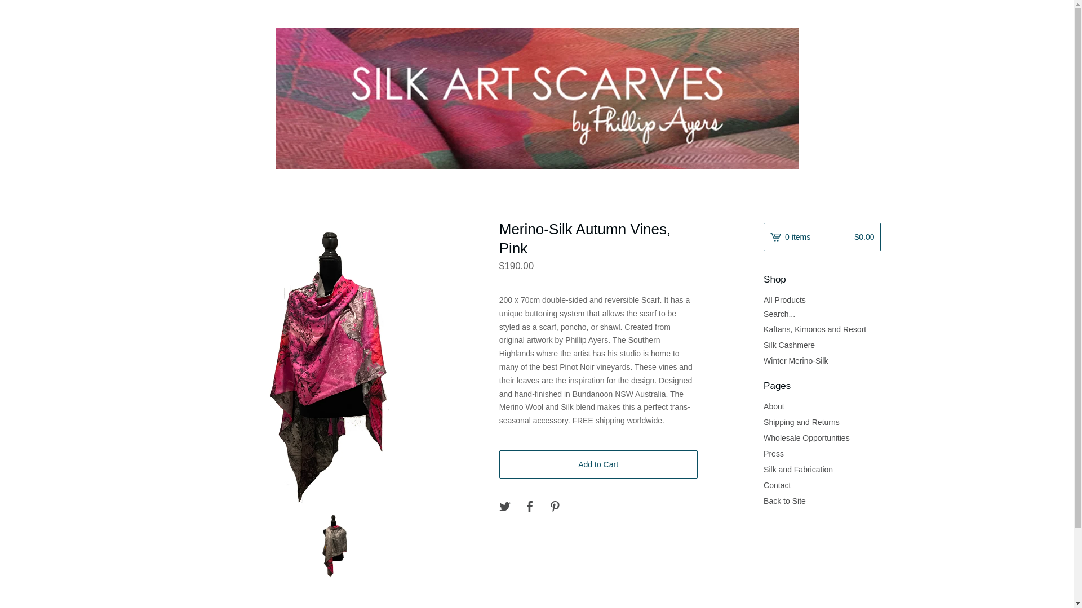 This screenshot has width=1082, height=608. I want to click on View Press, so click(822, 453).